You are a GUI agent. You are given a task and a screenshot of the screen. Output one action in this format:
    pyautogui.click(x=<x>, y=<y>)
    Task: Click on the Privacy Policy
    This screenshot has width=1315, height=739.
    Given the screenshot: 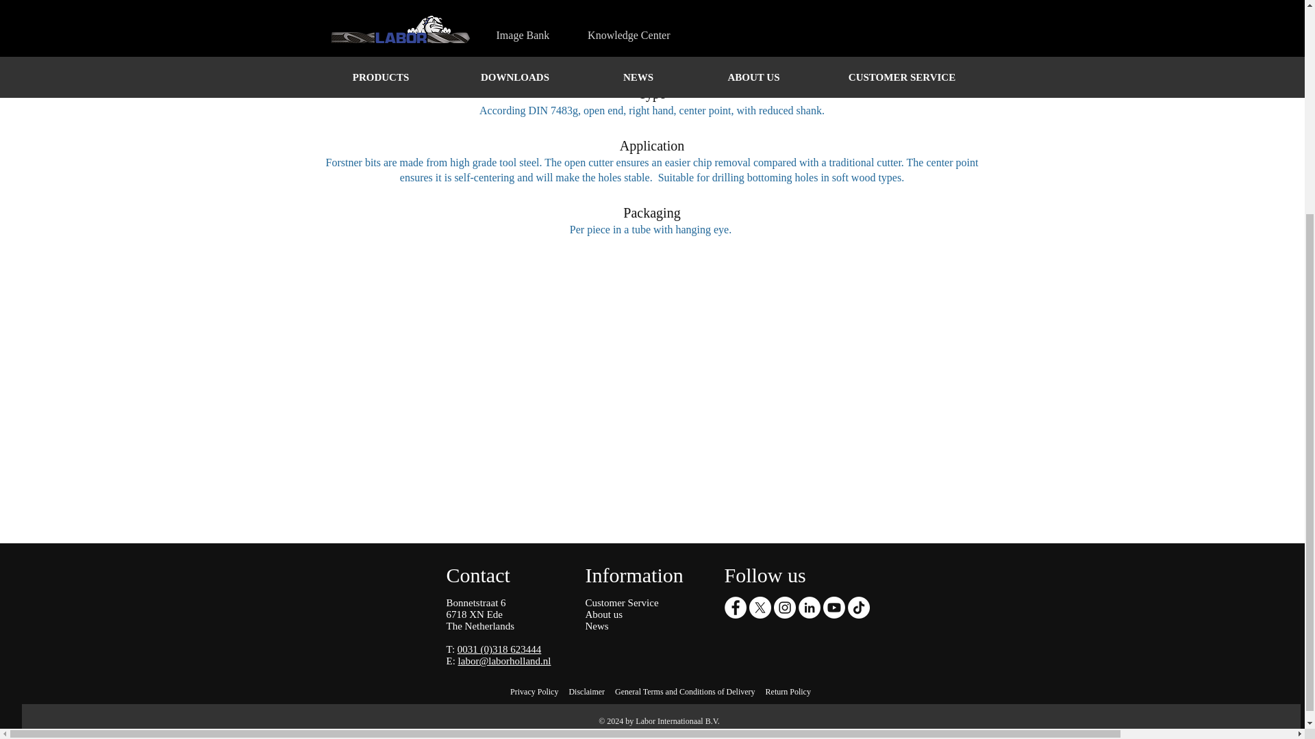 What is the action you would take?
    pyautogui.click(x=534, y=692)
    